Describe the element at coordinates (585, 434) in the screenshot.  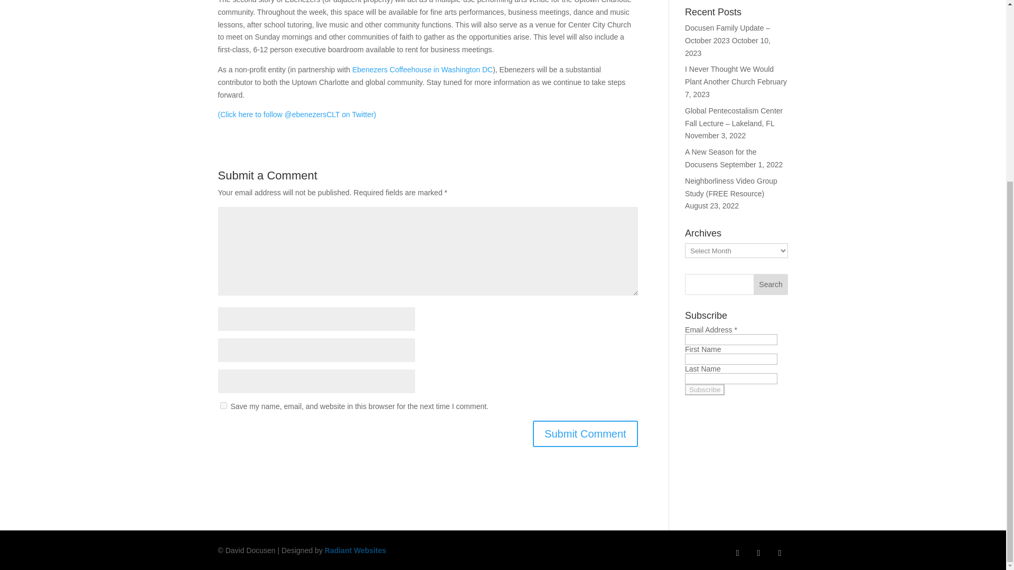
I see `Submit Comment` at that location.